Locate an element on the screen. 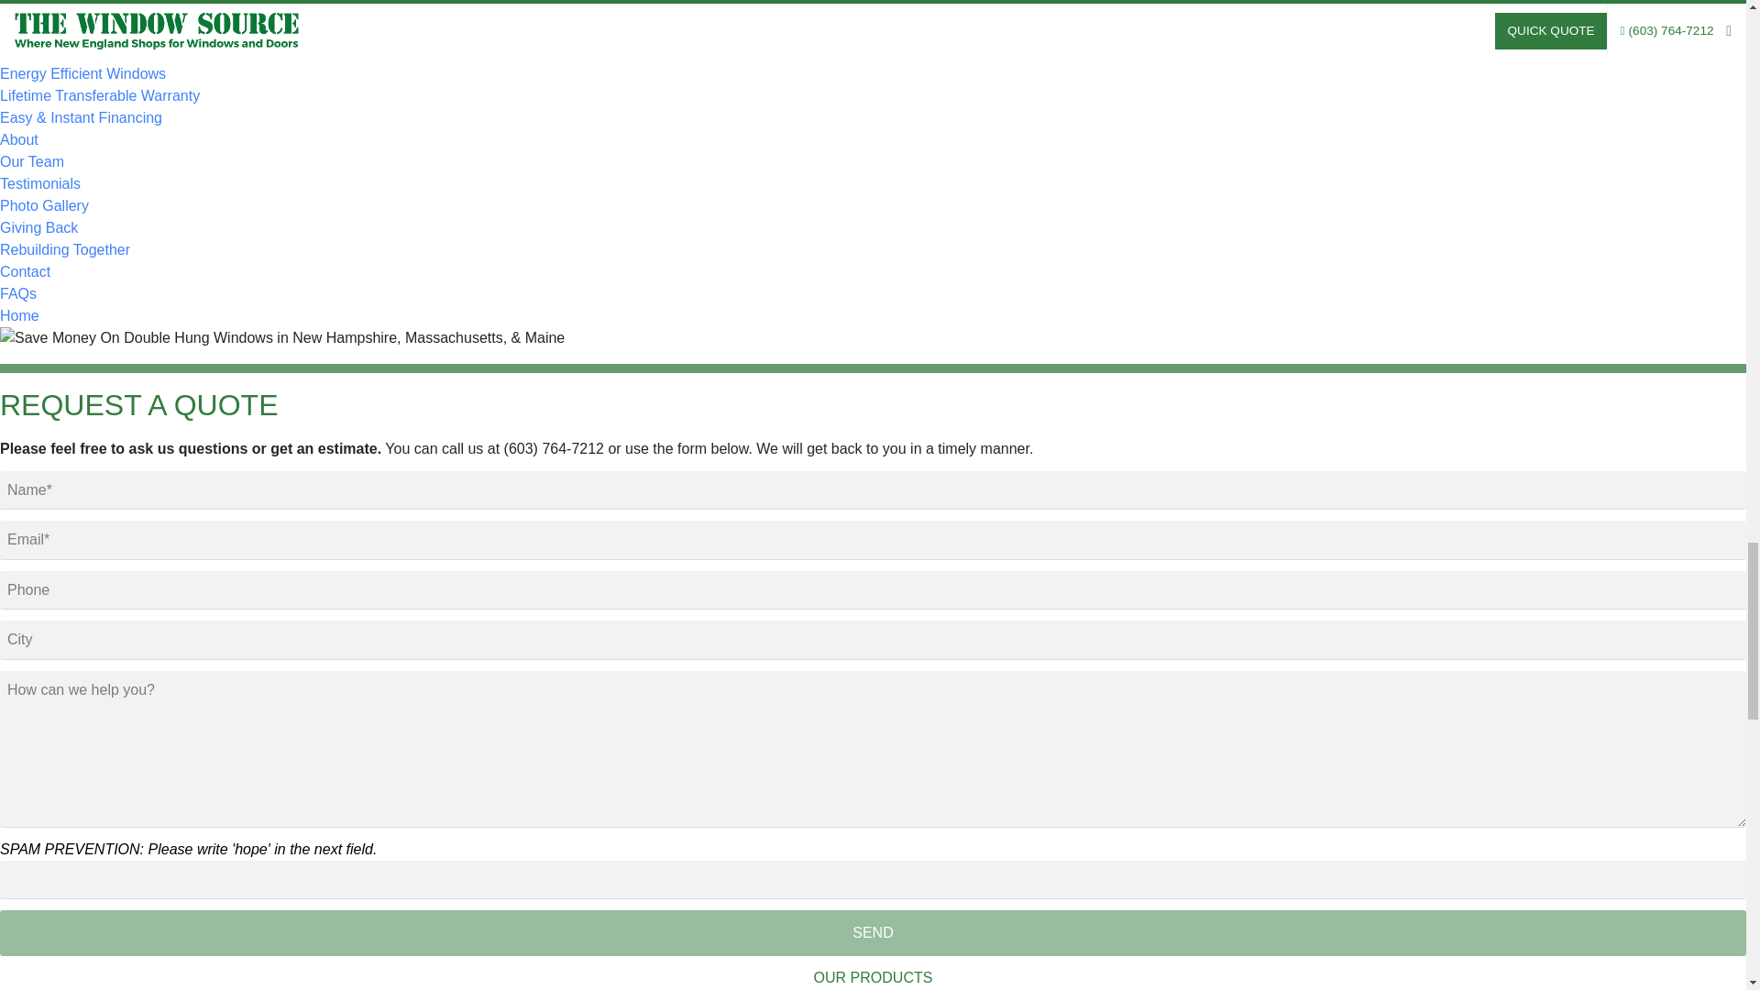 This screenshot has height=990, width=1760. View All Windows is located at coordinates (62, 51).